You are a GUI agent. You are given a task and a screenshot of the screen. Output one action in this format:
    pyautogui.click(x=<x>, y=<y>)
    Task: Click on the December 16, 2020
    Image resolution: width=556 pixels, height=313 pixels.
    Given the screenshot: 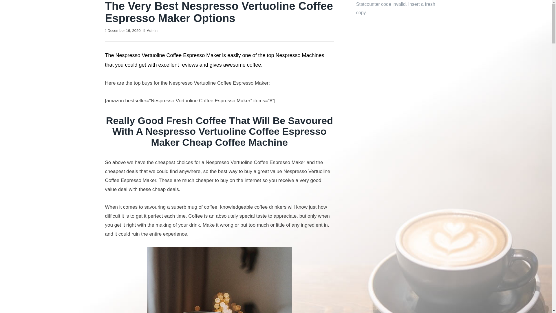 What is the action you would take?
    pyautogui.click(x=124, y=31)
    